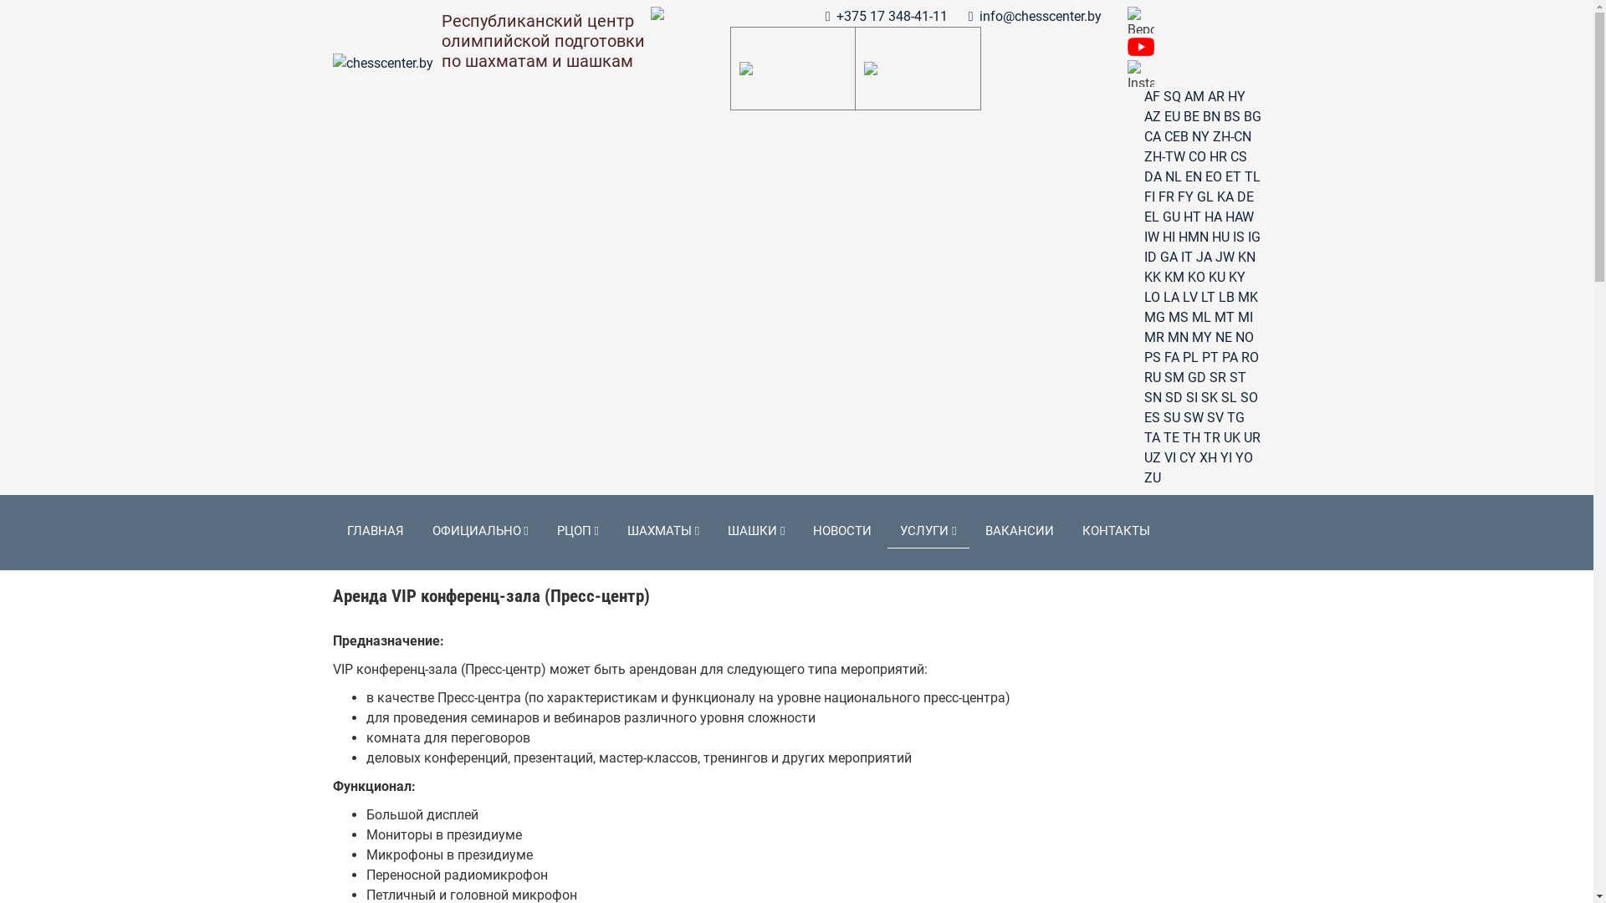 This screenshot has width=1606, height=903. Describe the element at coordinates (1153, 137) in the screenshot. I see `CA` at that location.